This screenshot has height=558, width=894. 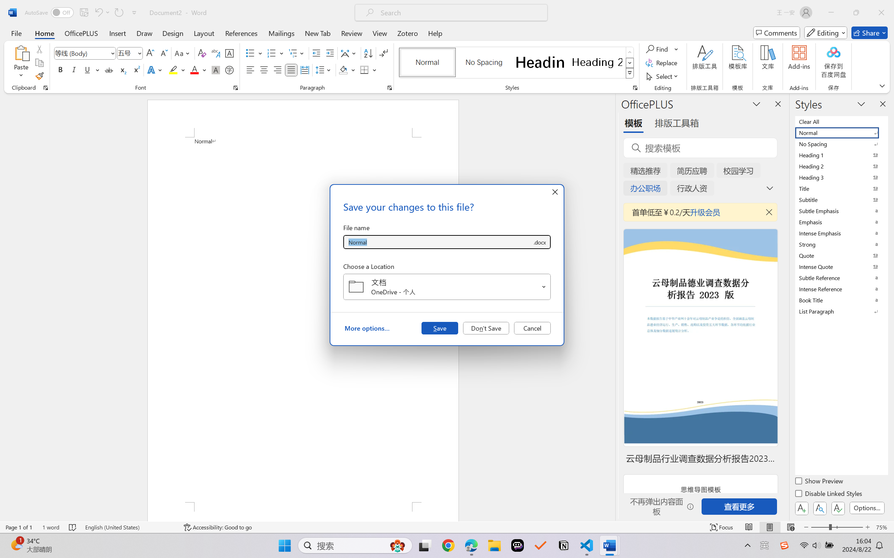 What do you see at coordinates (330, 53) in the screenshot?
I see `Increase Indent` at bounding box center [330, 53].